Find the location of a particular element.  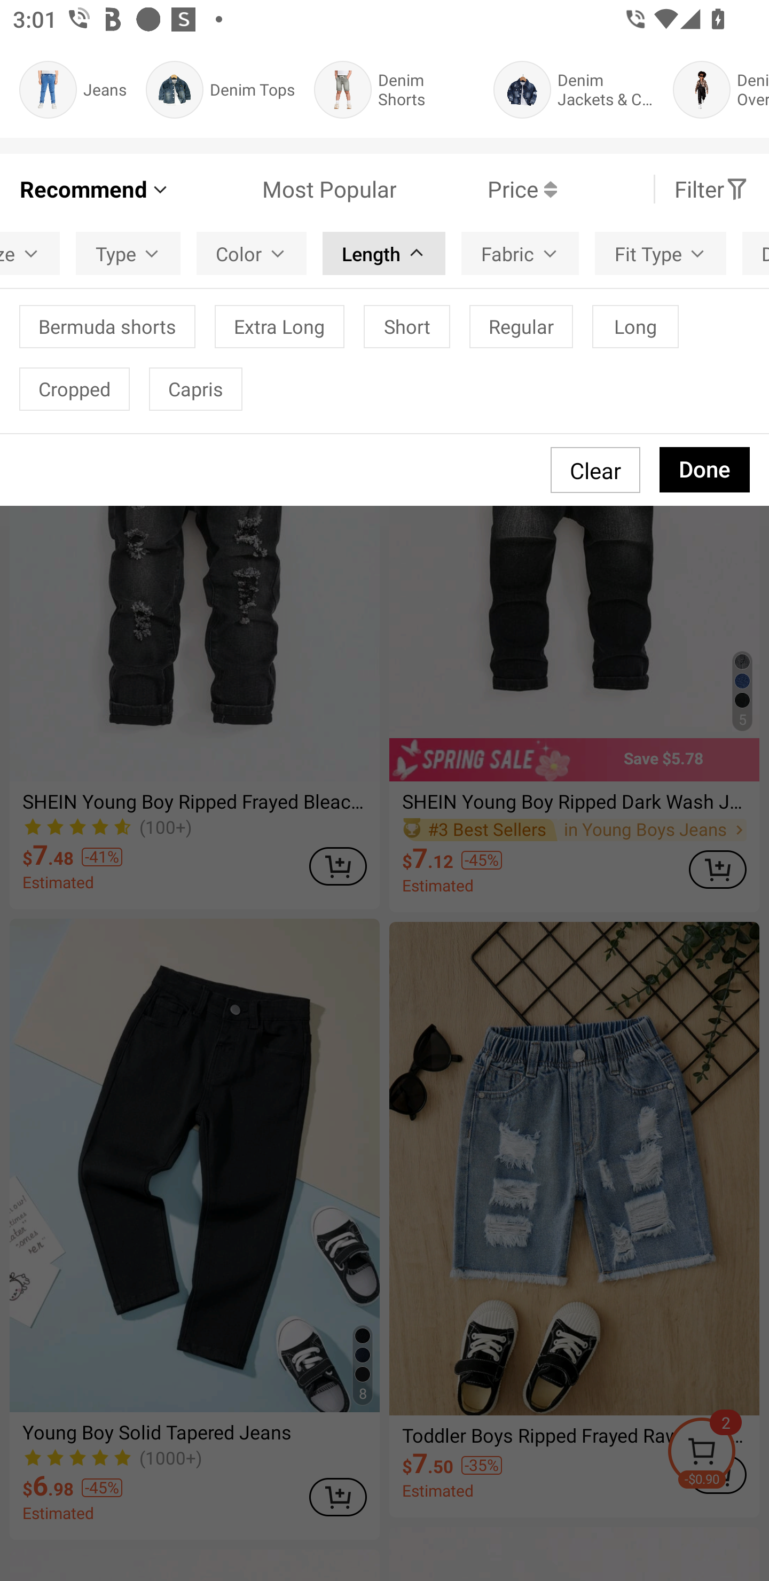

Length is located at coordinates (383, 254).